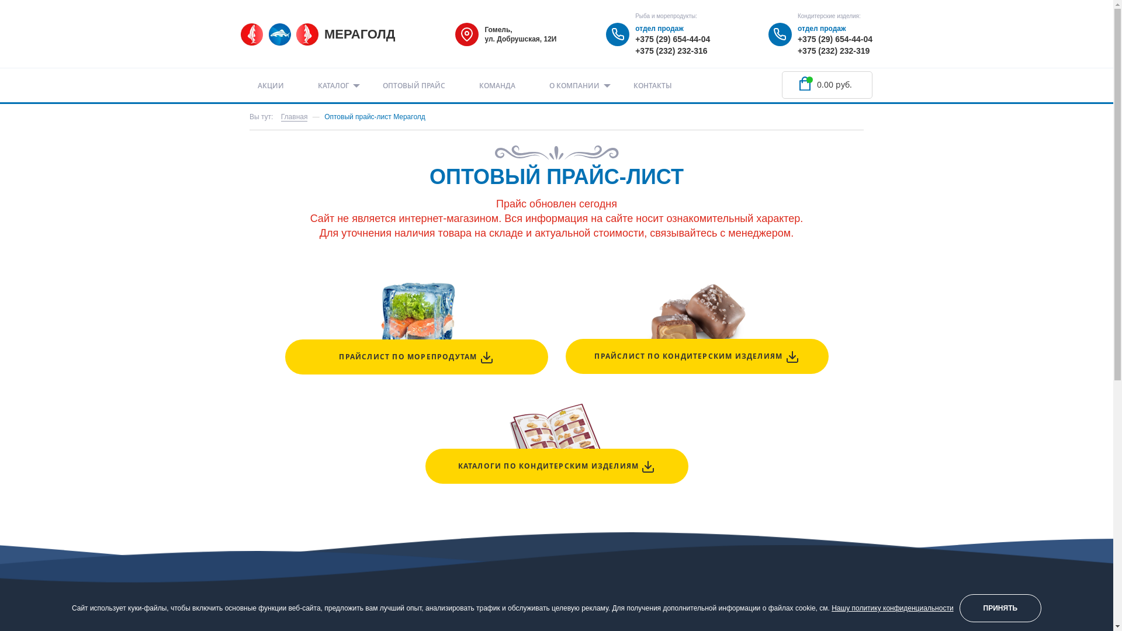 Image resolution: width=1122 pixels, height=631 pixels. What do you see at coordinates (835, 39) in the screenshot?
I see `+375 (29) 654-44-04` at bounding box center [835, 39].